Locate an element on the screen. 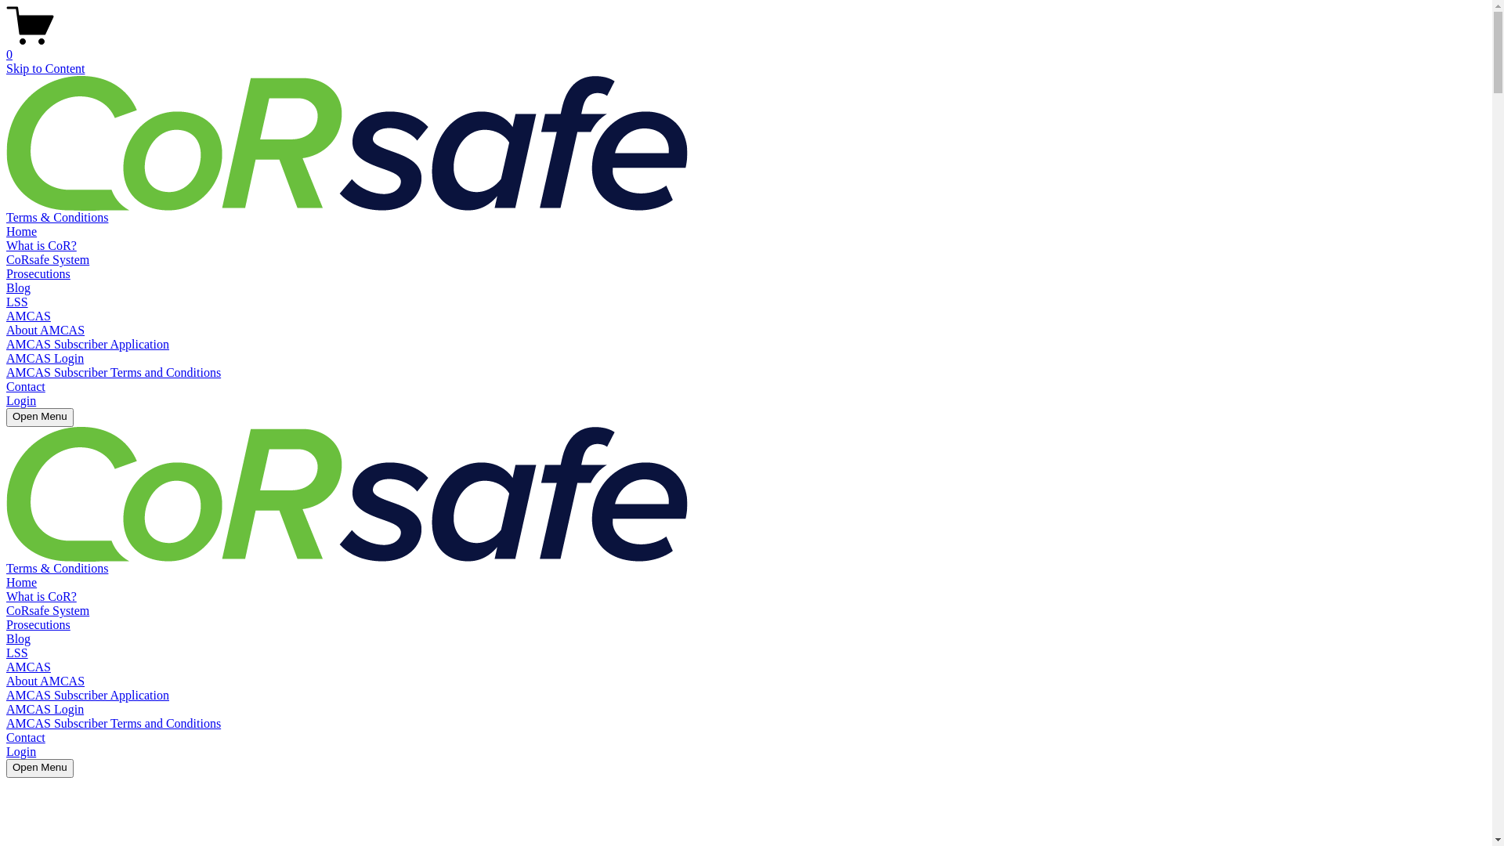 This screenshot has height=846, width=1504. AMCAS Subscriber Terms and Conditions is located at coordinates (114, 724).